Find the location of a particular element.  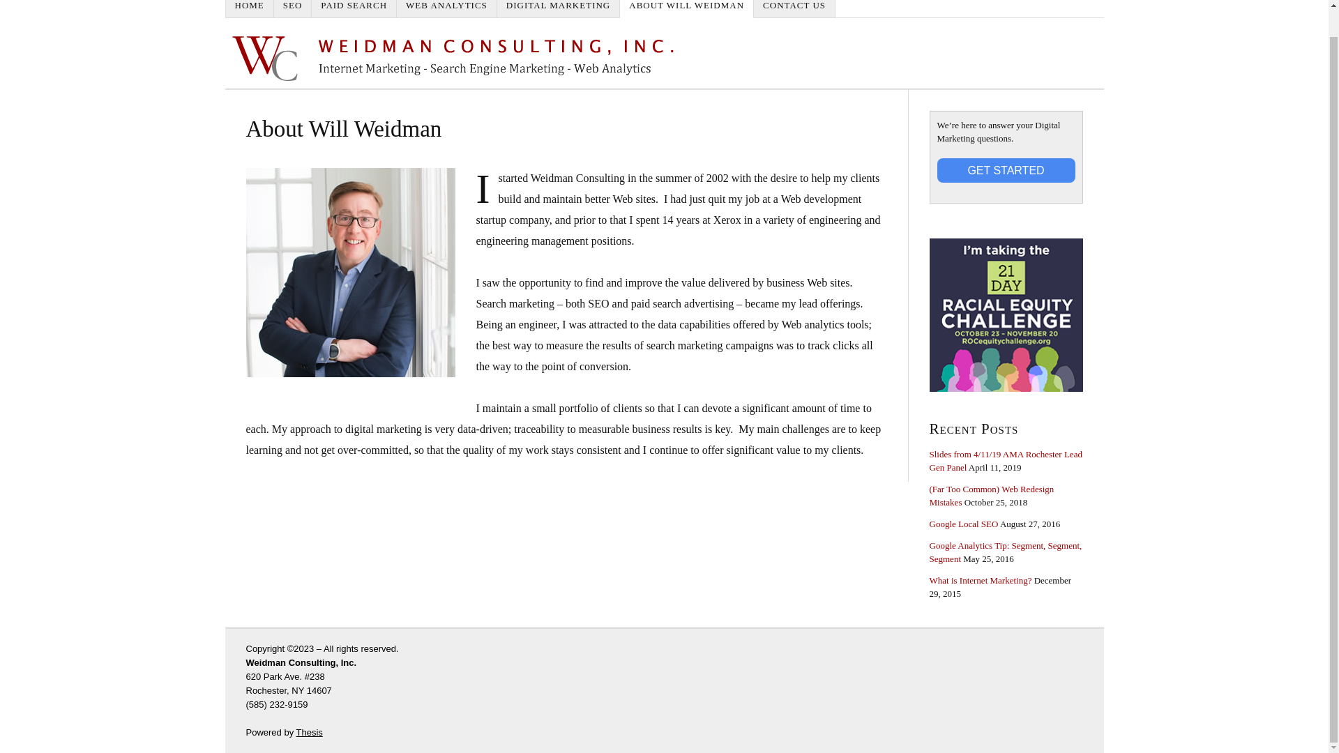

Thesis is located at coordinates (309, 732).